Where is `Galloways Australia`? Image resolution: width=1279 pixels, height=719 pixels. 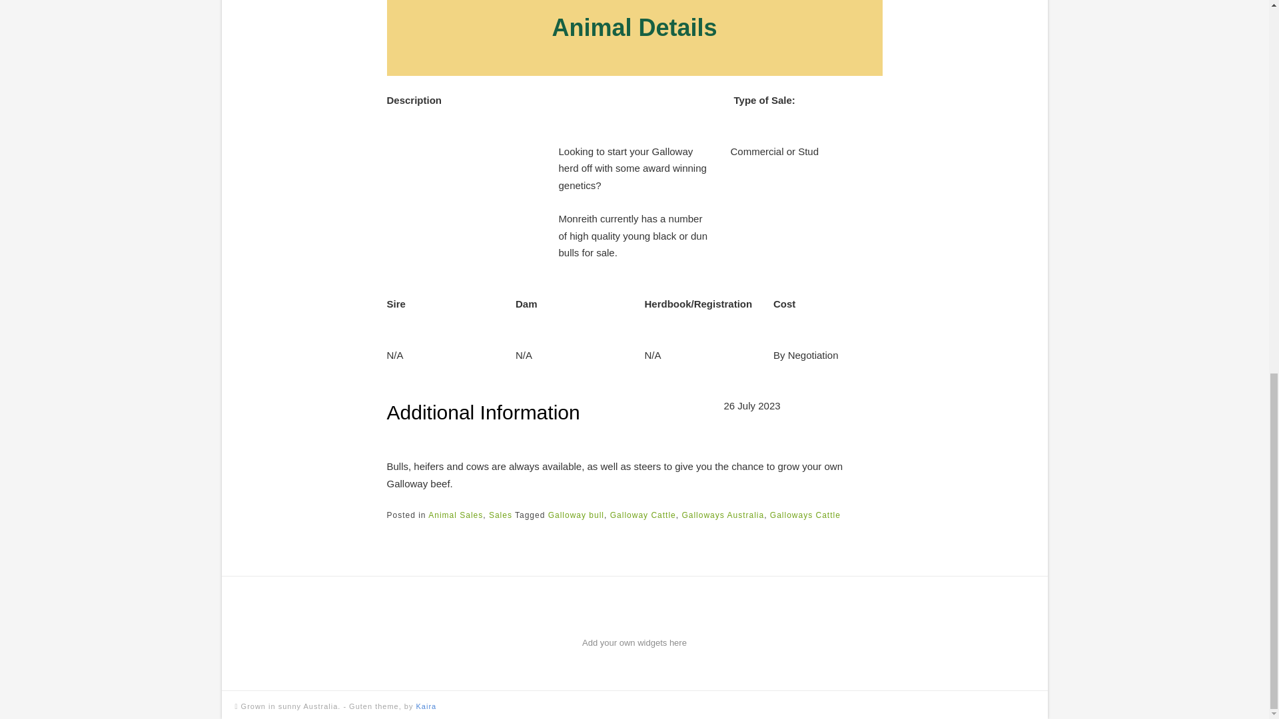 Galloways Australia is located at coordinates (722, 515).